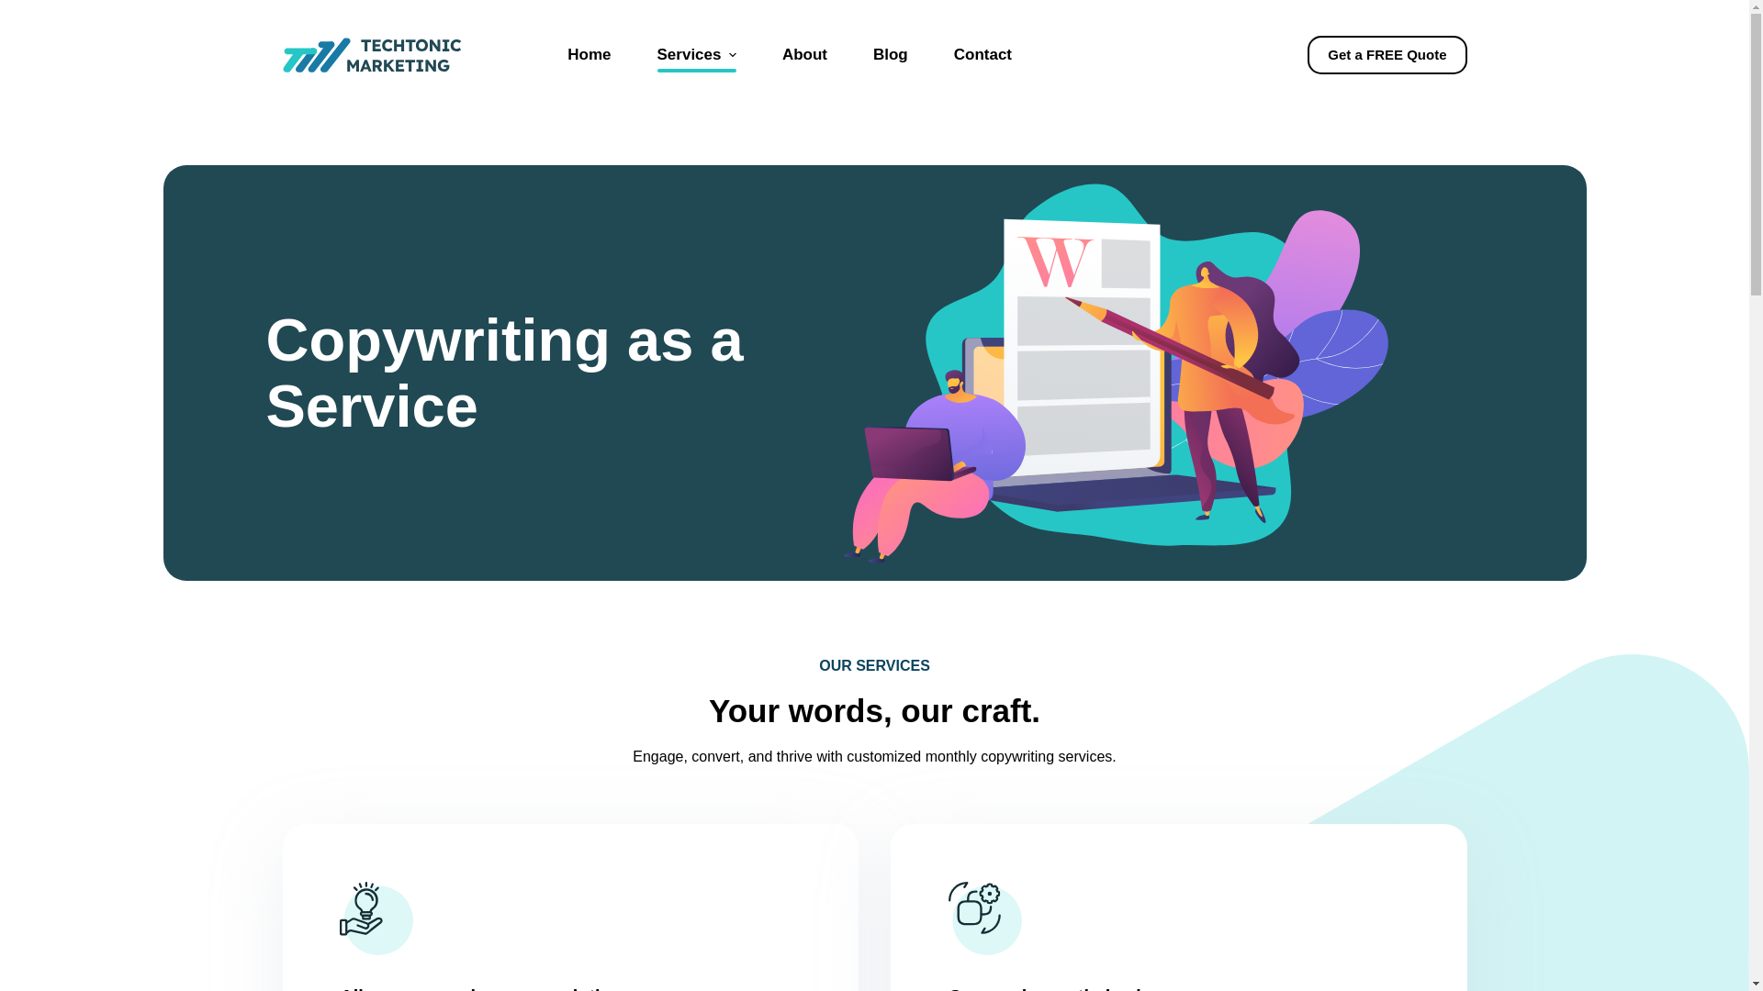 The height and width of the screenshot is (991, 1763). I want to click on About, so click(804, 55).